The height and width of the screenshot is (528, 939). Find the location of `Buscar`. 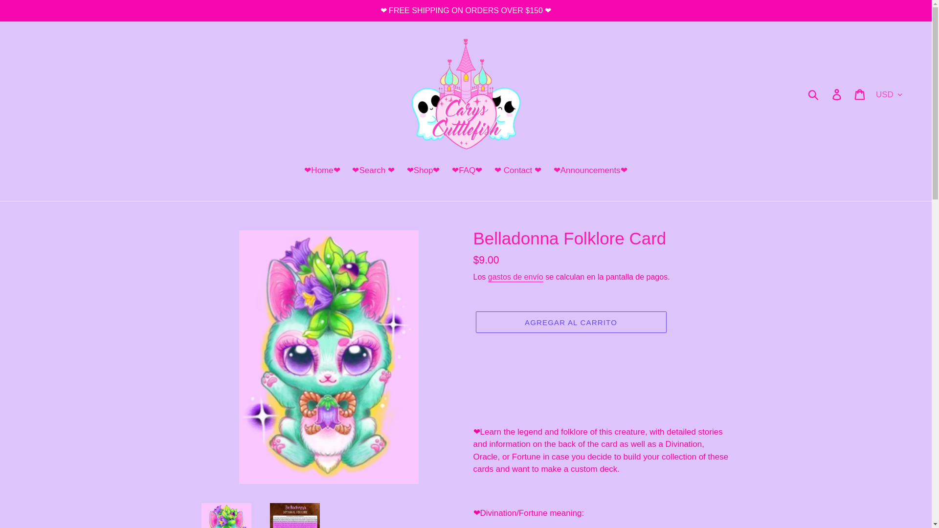

Buscar is located at coordinates (814, 93).